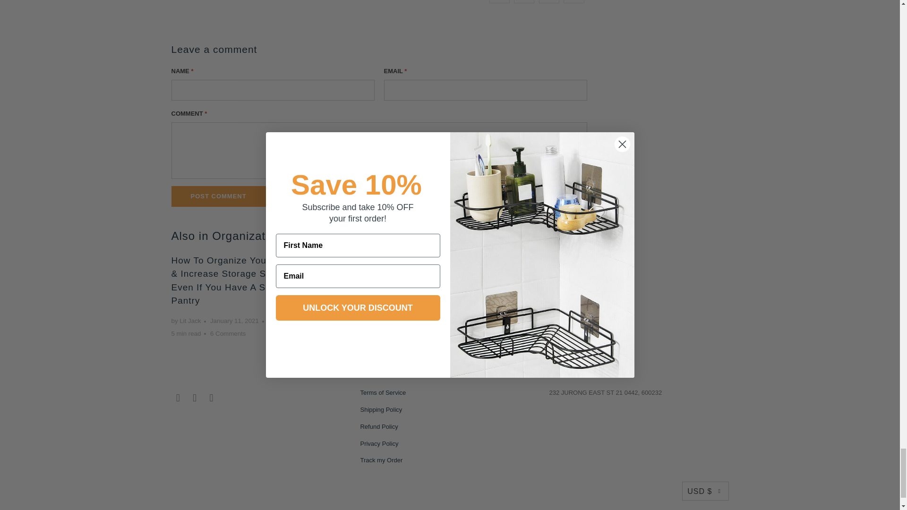  What do you see at coordinates (549, 1) in the screenshot?
I see `Share this on Pinterest` at bounding box center [549, 1].